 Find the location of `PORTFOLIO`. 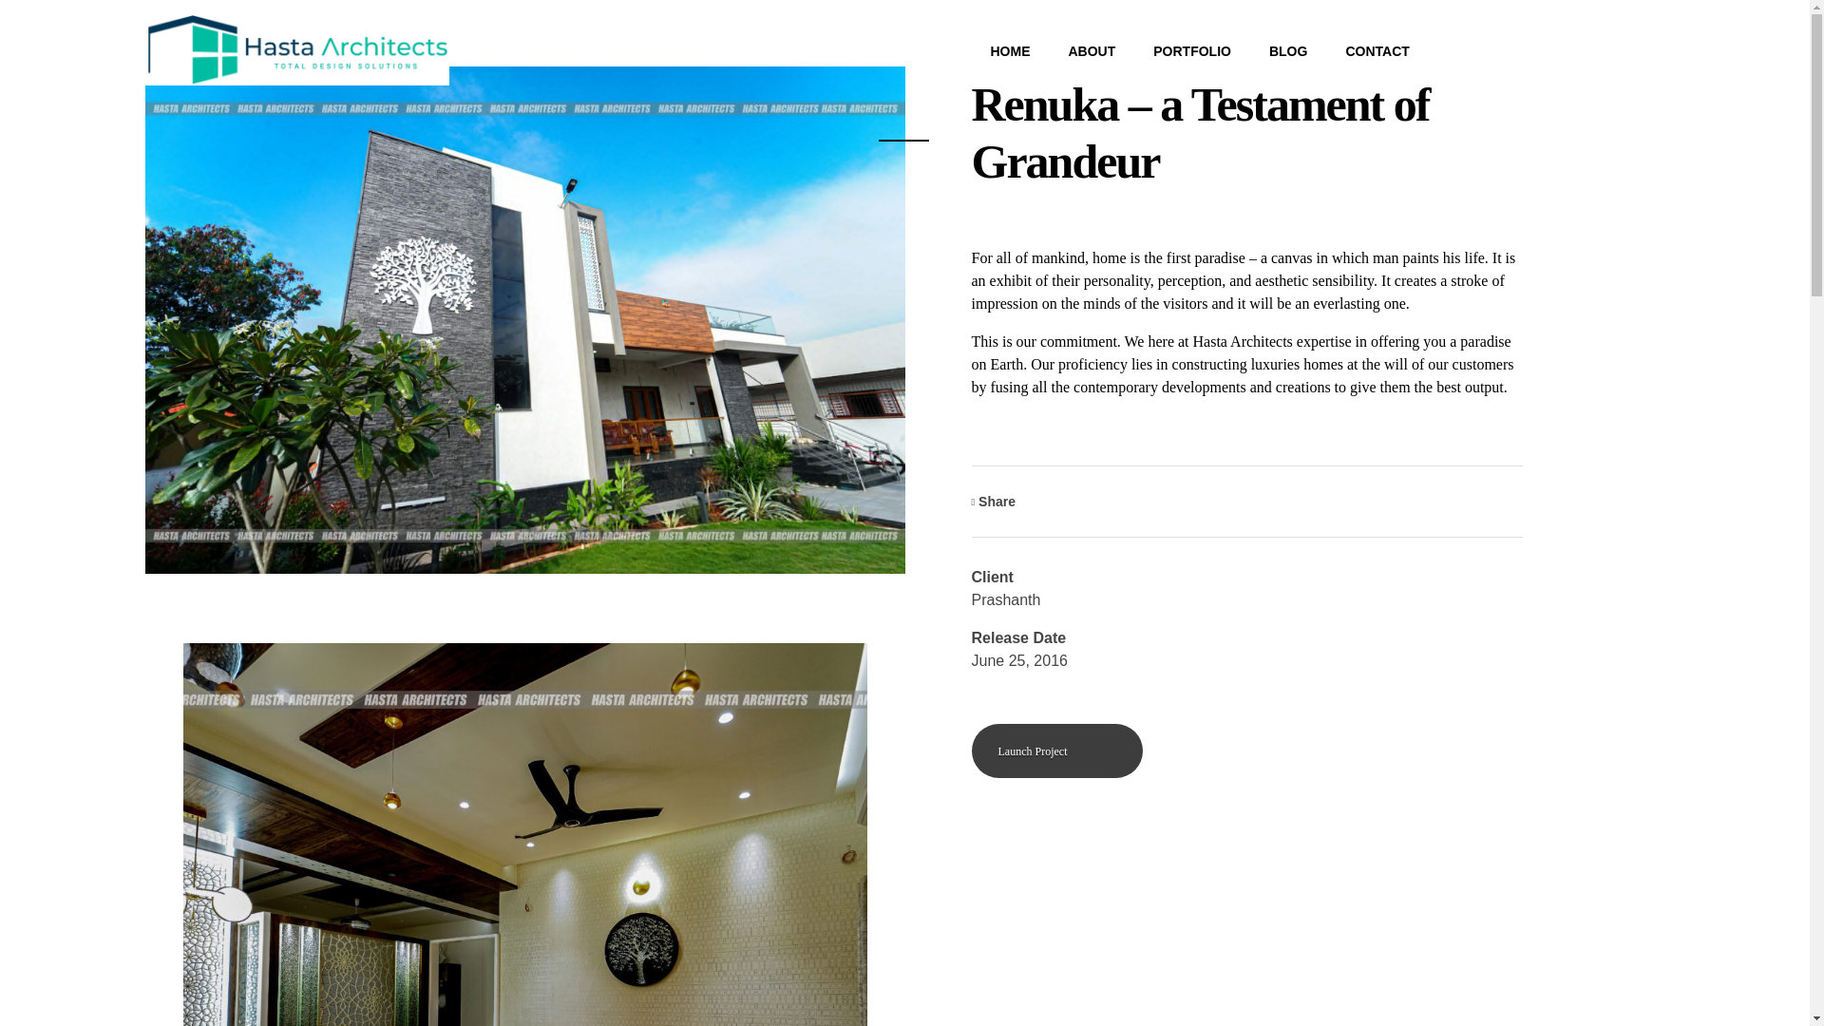

PORTFOLIO is located at coordinates (1172, 51).